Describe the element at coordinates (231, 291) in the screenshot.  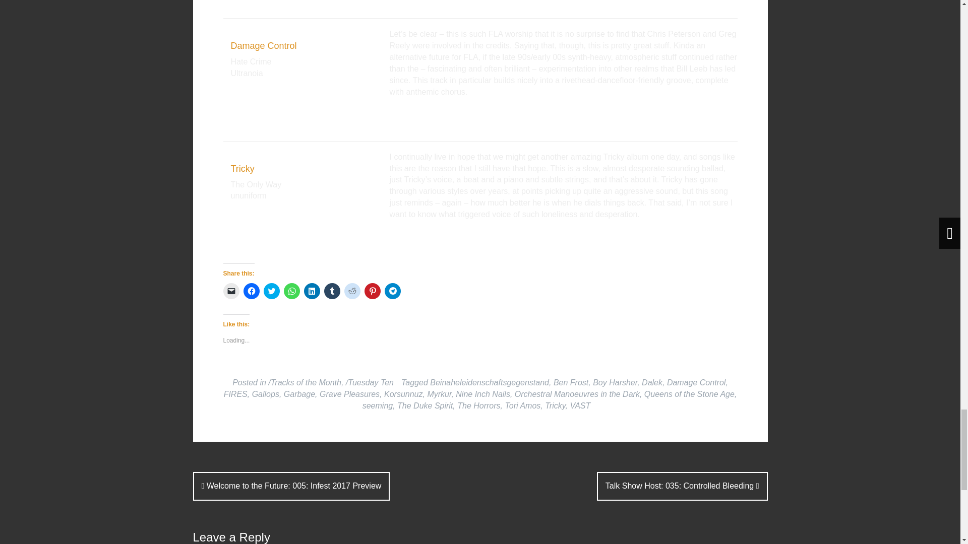
I see `Click to email a link to a friend` at that location.